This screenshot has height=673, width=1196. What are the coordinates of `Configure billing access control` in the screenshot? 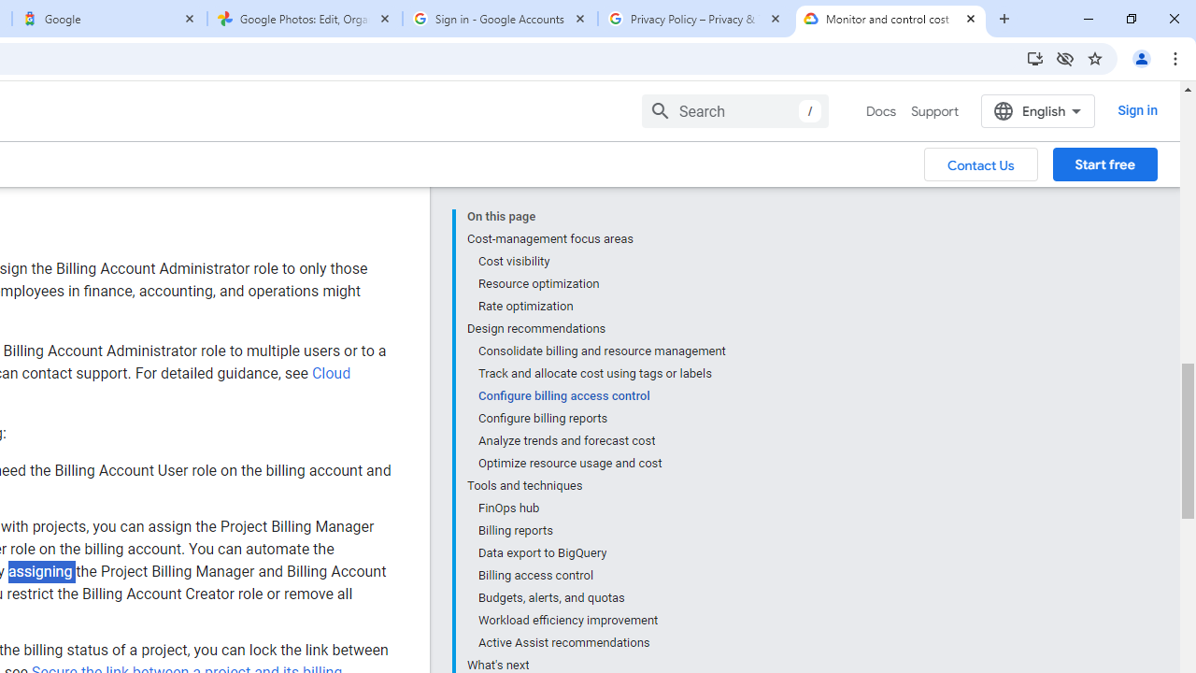 It's located at (601, 314).